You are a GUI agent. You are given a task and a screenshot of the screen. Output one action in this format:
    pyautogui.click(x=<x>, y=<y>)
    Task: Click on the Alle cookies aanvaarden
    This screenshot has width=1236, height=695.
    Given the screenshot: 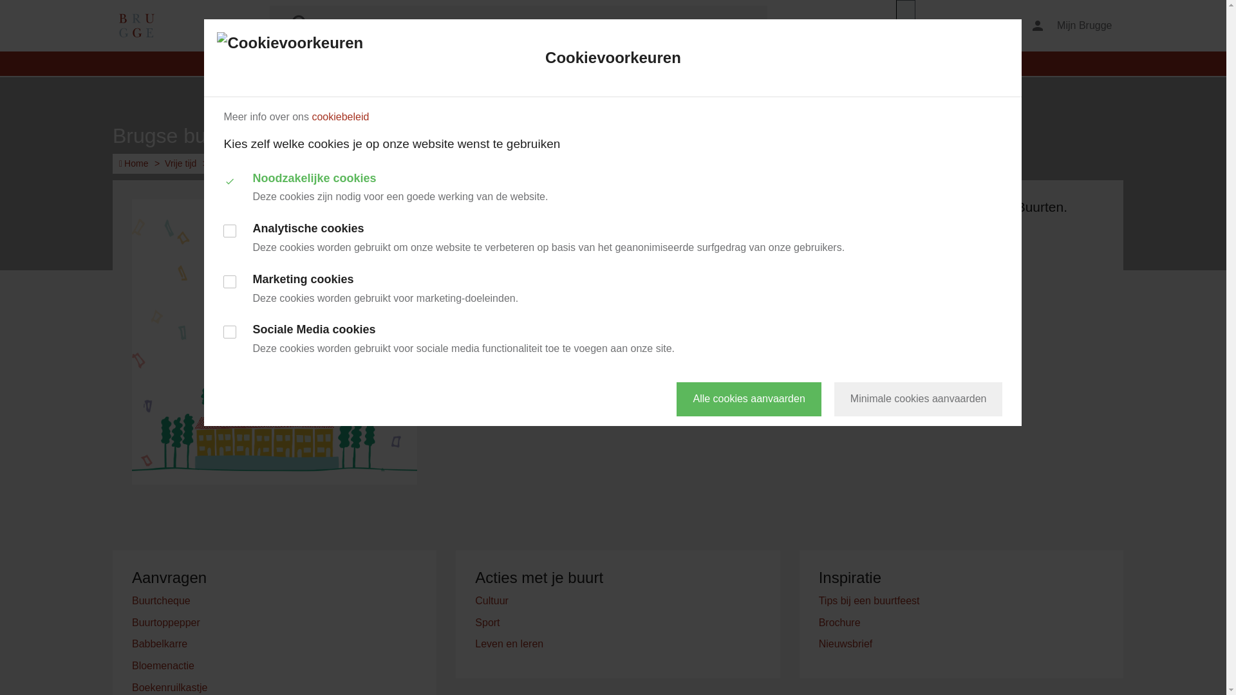 What is the action you would take?
    pyautogui.click(x=749, y=399)
    